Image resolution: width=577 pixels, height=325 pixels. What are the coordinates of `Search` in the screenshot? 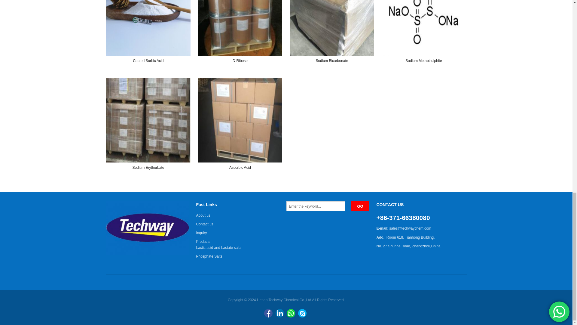 It's located at (360, 206).